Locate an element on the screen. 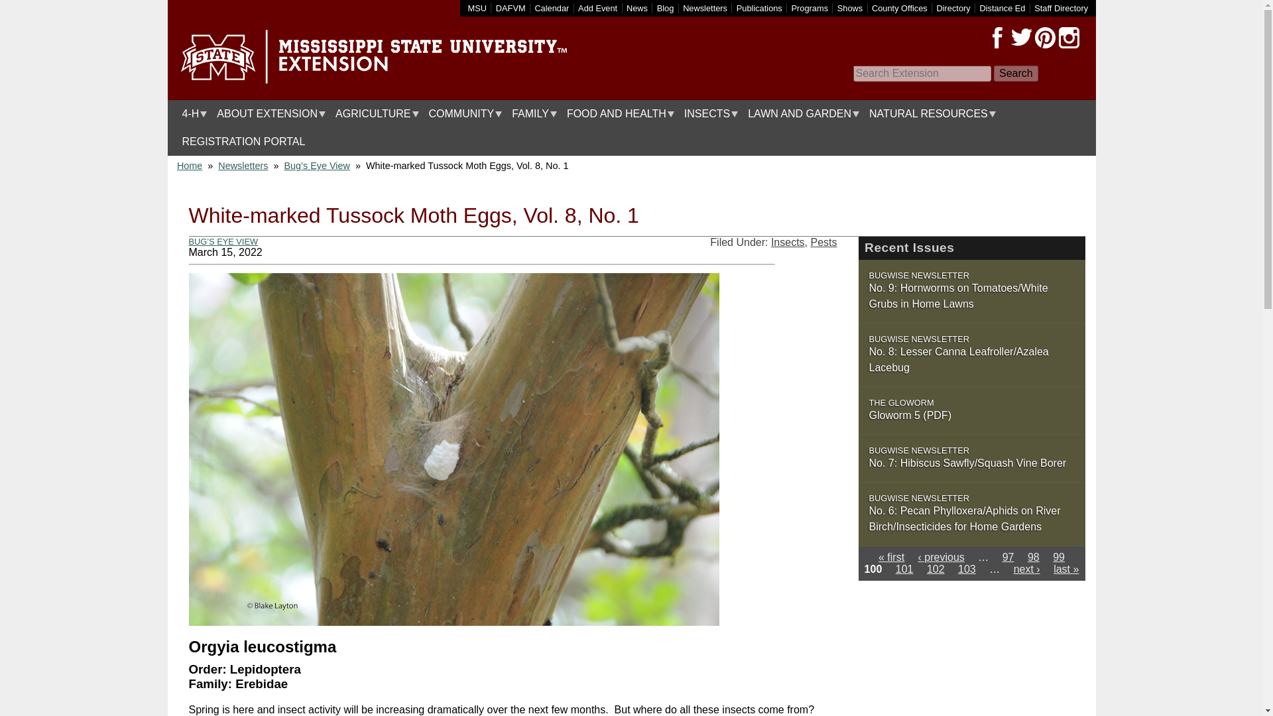 The image size is (1273, 716). 4-H is located at coordinates (191, 114).